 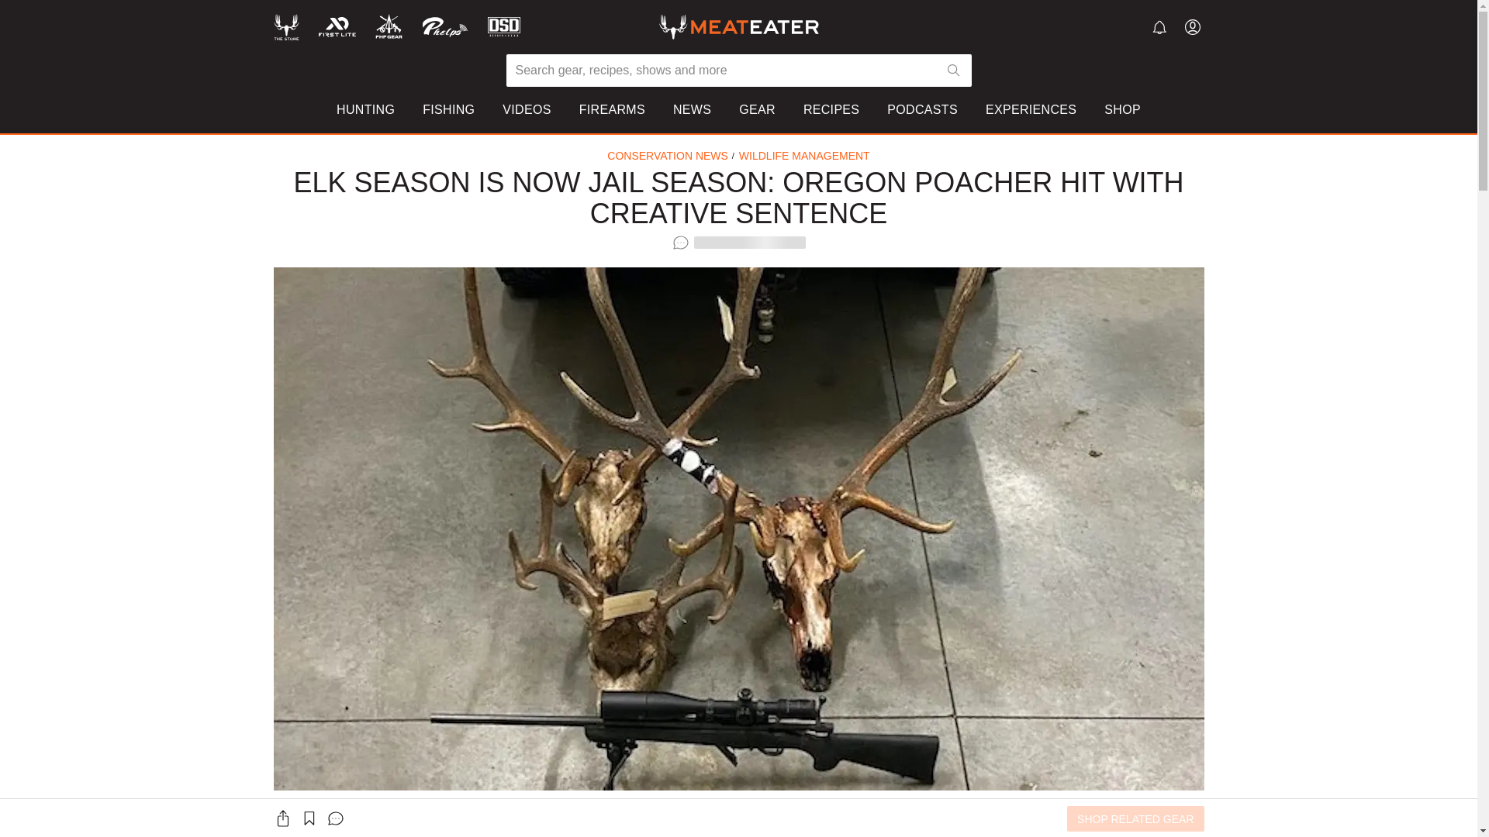 What do you see at coordinates (1064, 203) in the screenshot?
I see `trout` at bounding box center [1064, 203].